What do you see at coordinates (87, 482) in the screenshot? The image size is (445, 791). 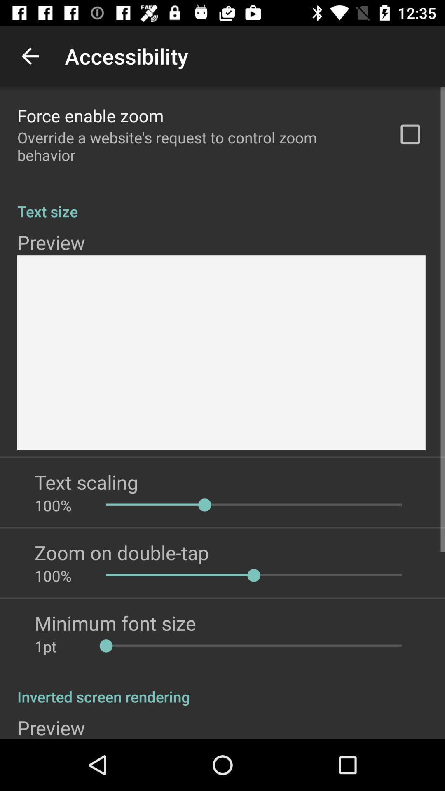 I see `tap app above the 100% app` at bounding box center [87, 482].